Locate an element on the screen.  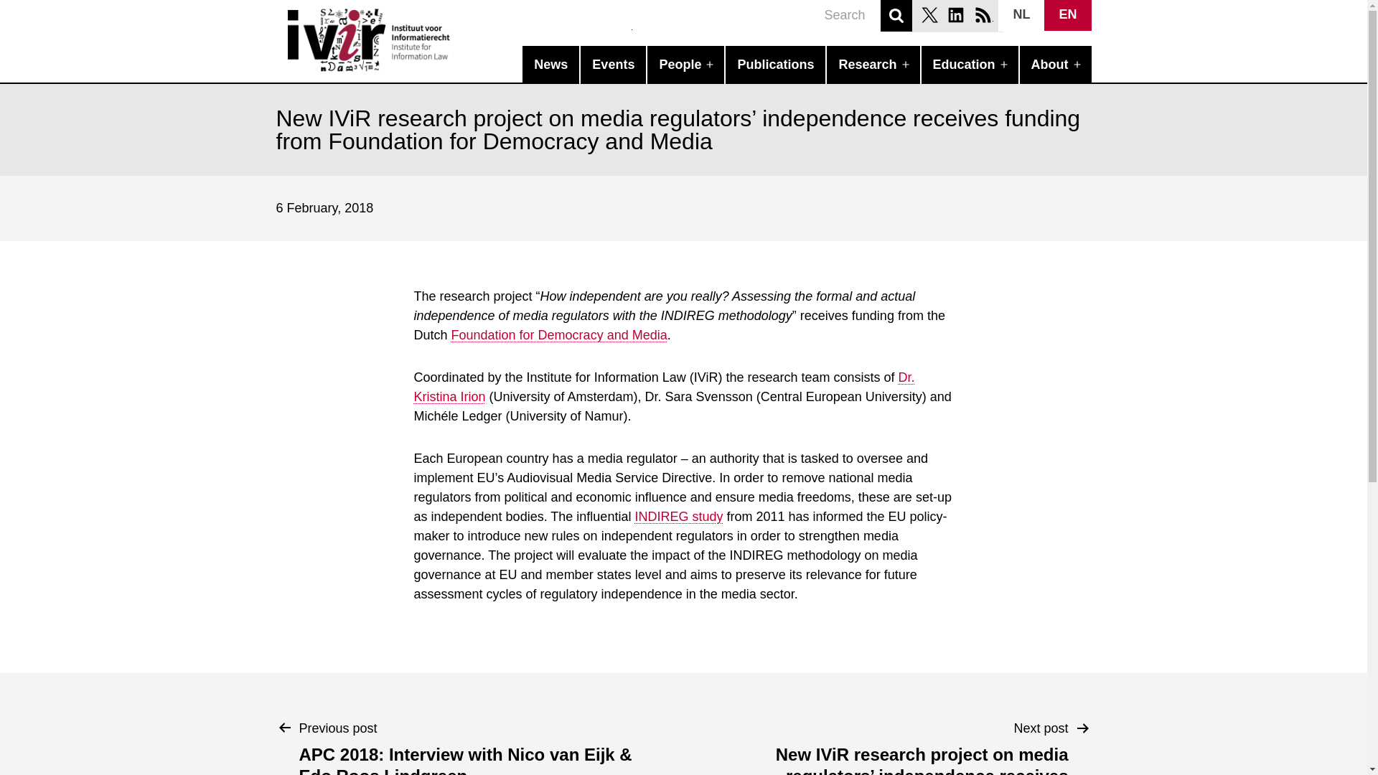
Open menu is located at coordinates (913, 65).